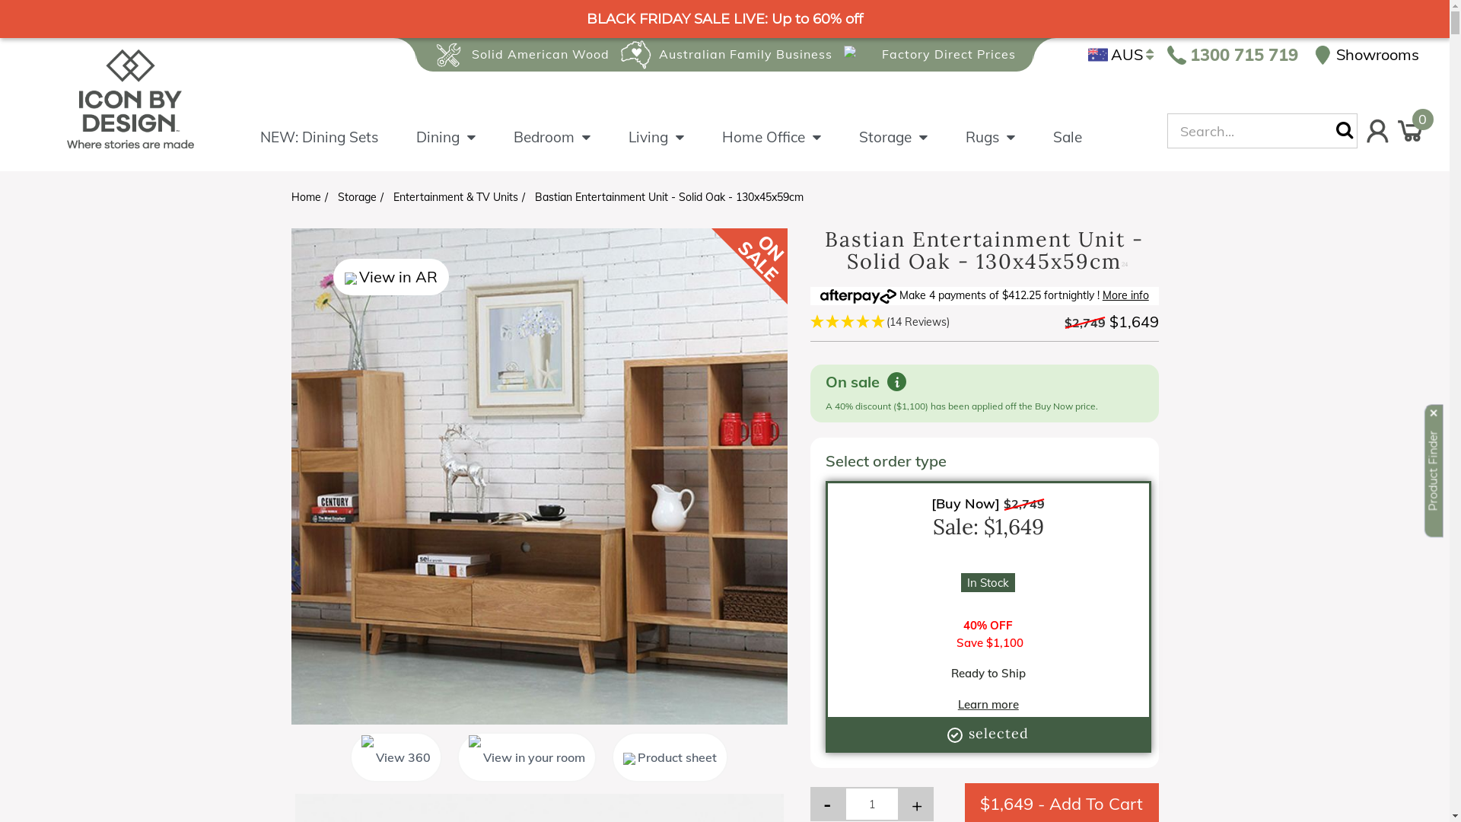  What do you see at coordinates (791, 149) in the screenshot?
I see `Home Office` at bounding box center [791, 149].